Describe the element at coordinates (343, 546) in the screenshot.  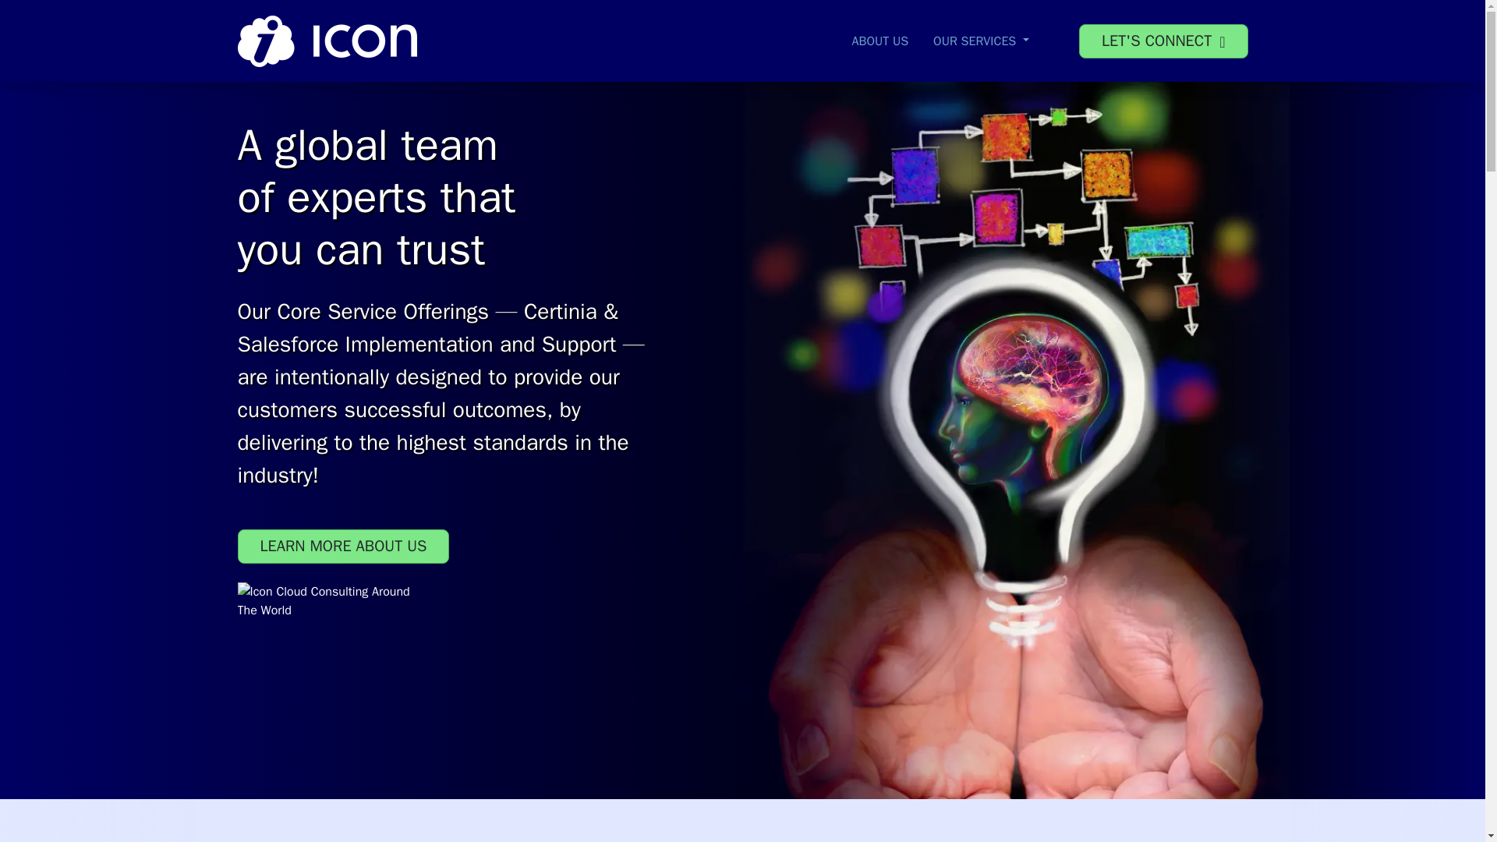
I see `LEARN MORE ABOUT US` at that location.